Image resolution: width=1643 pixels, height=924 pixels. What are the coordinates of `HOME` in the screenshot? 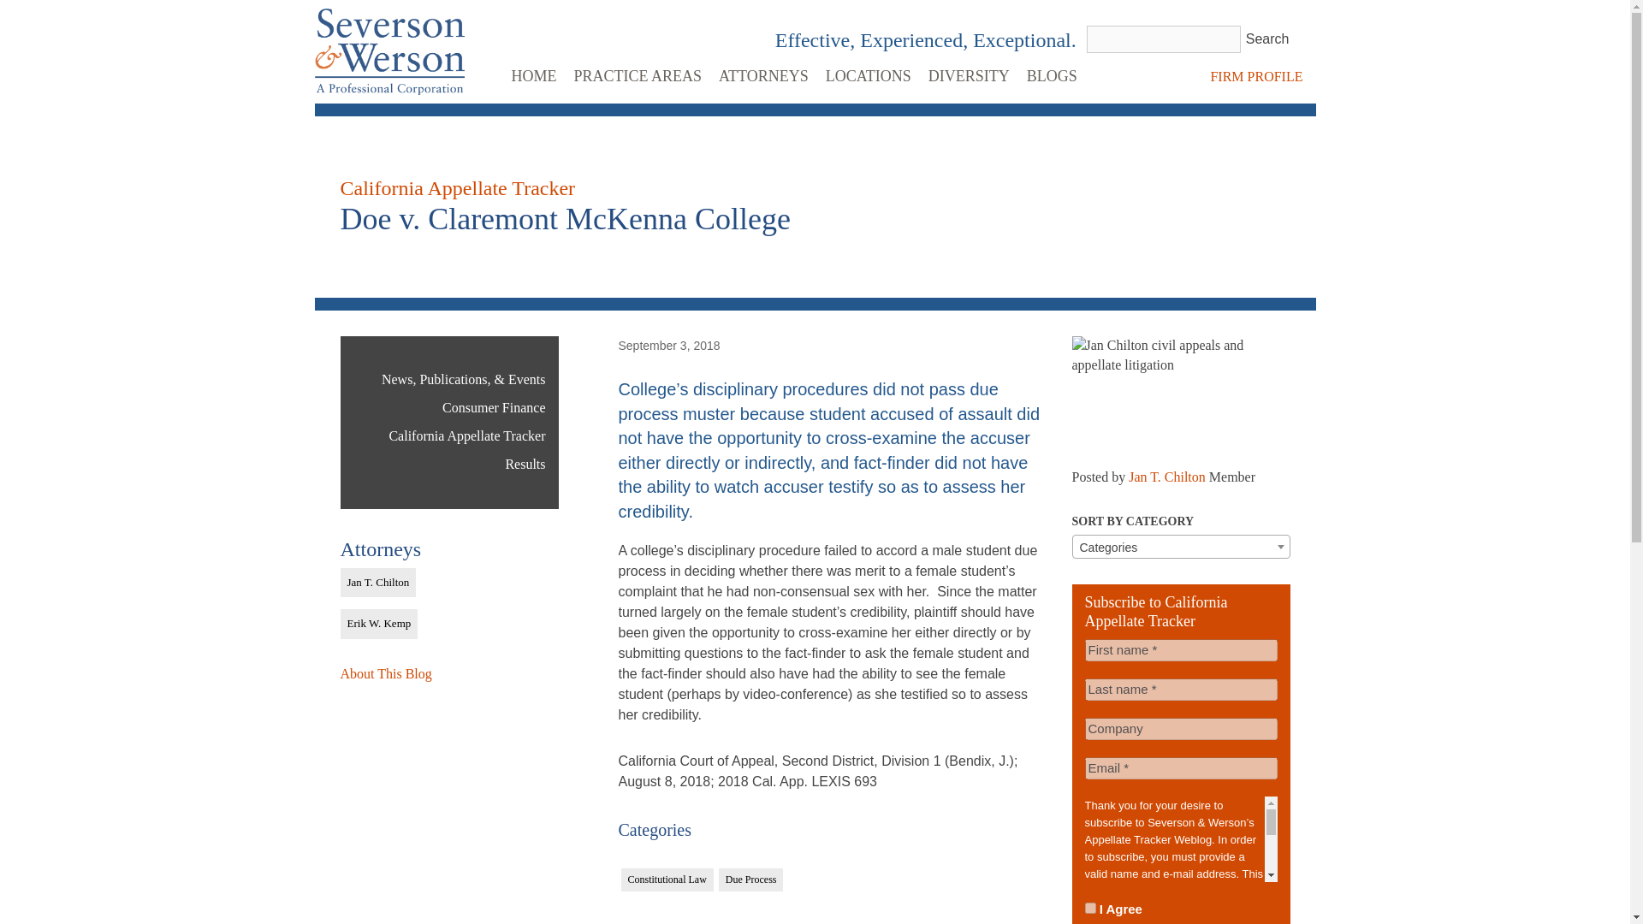 It's located at (537, 75).